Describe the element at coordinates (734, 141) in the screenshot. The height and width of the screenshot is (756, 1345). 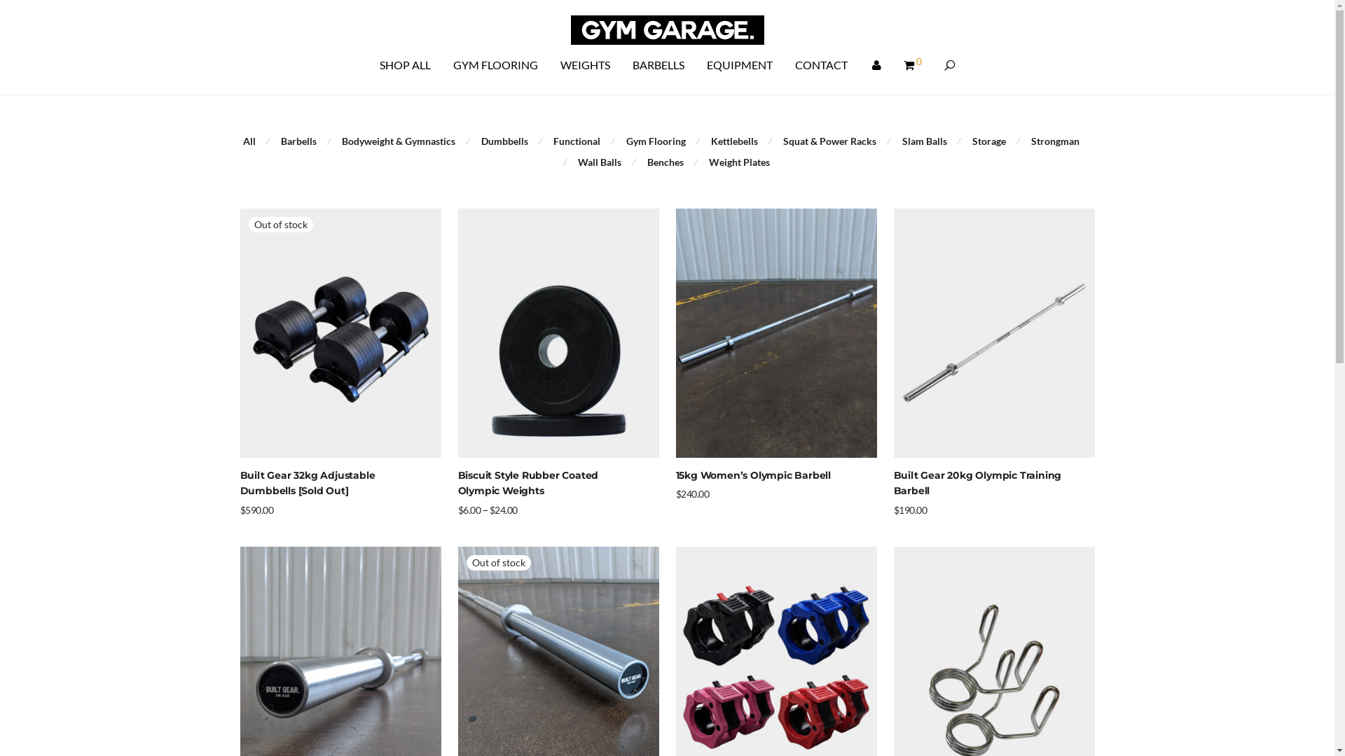
I see `Kettlebells` at that location.